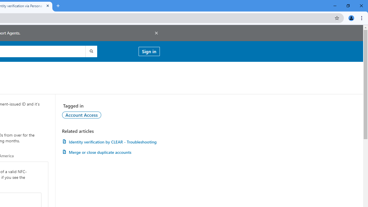 This screenshot has width=368, height=207. Describe the element at coordinates (111, 142) in the screenshot. I see `AutomationID: article-link-a1457505` at that location.